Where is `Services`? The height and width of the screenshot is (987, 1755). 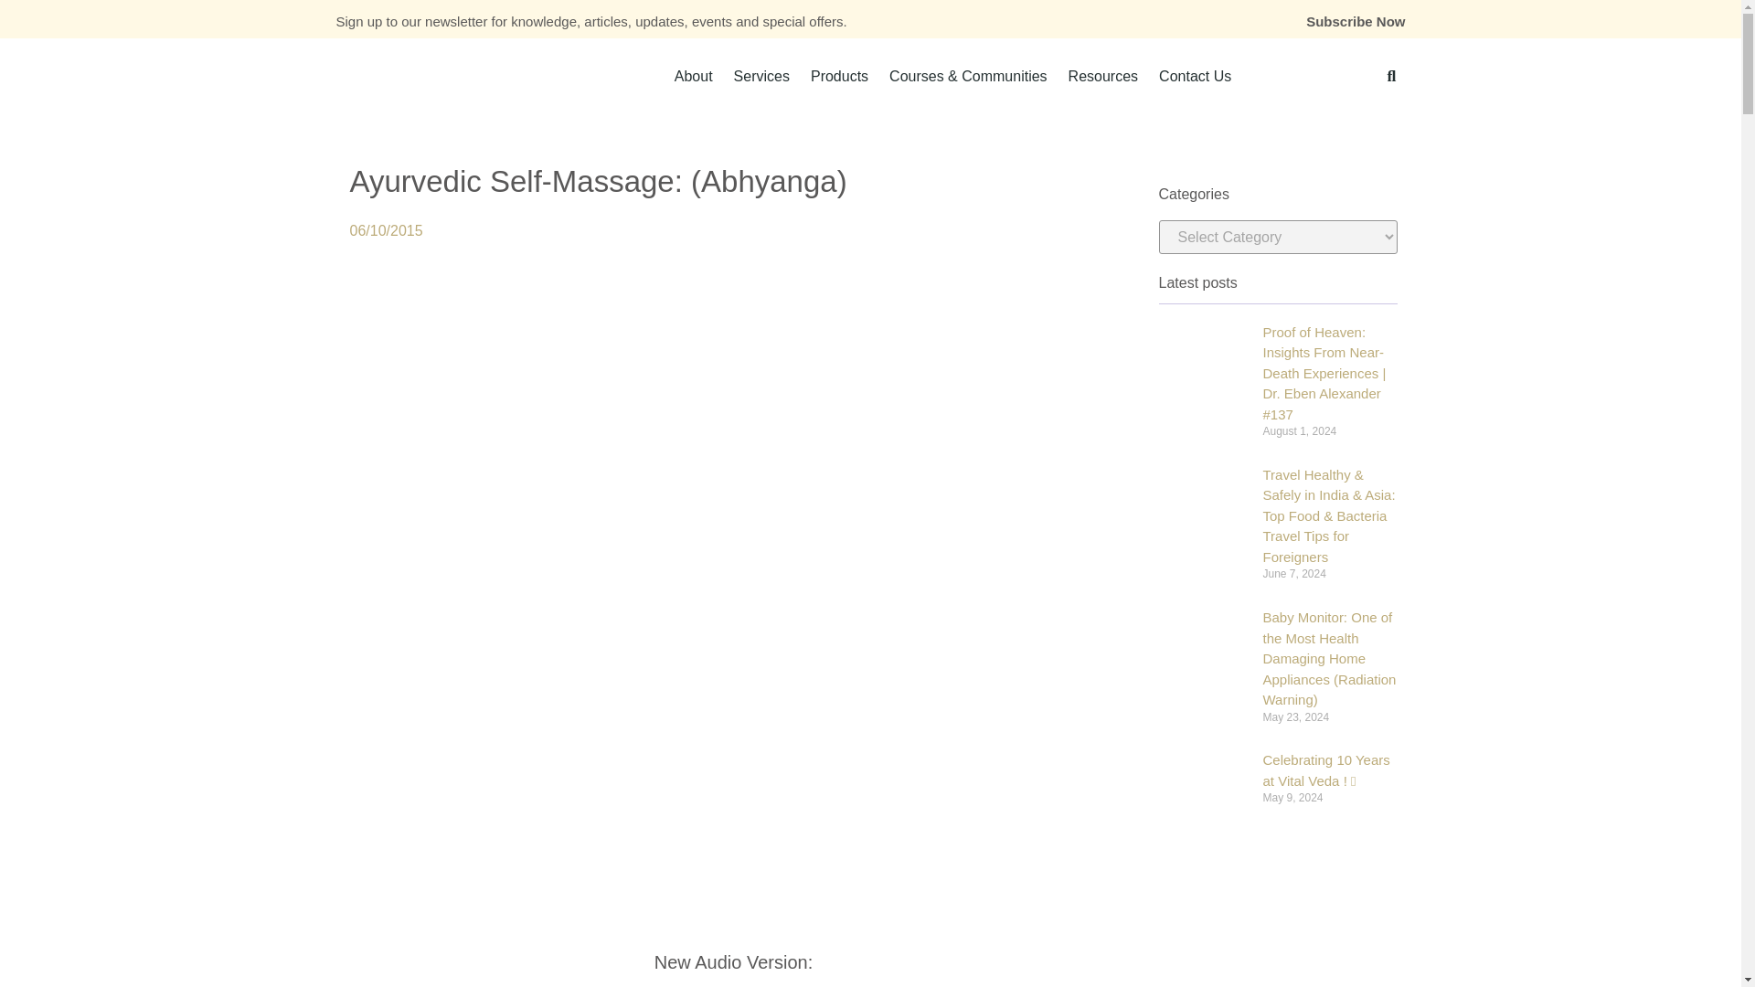 Services is located at coordinates (762, 76).